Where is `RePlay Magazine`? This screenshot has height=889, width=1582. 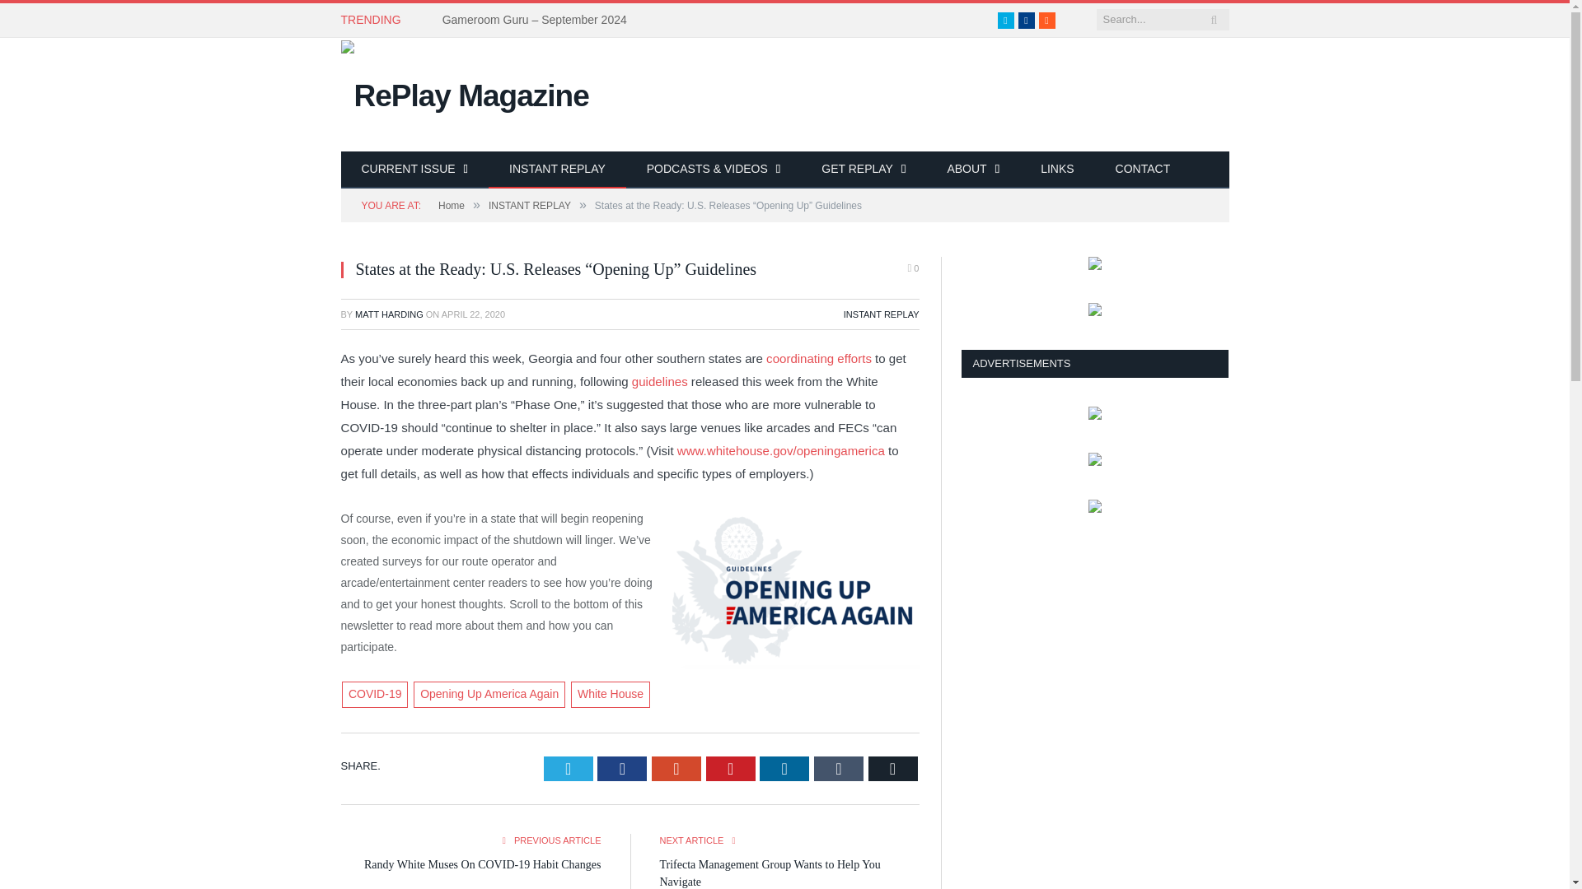 RePlay Magazine is located at coordinates (465, 92).